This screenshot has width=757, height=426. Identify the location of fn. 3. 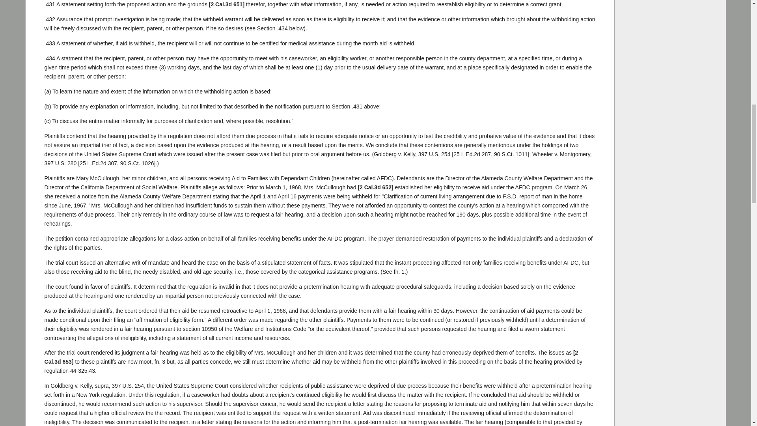
(159, 361).